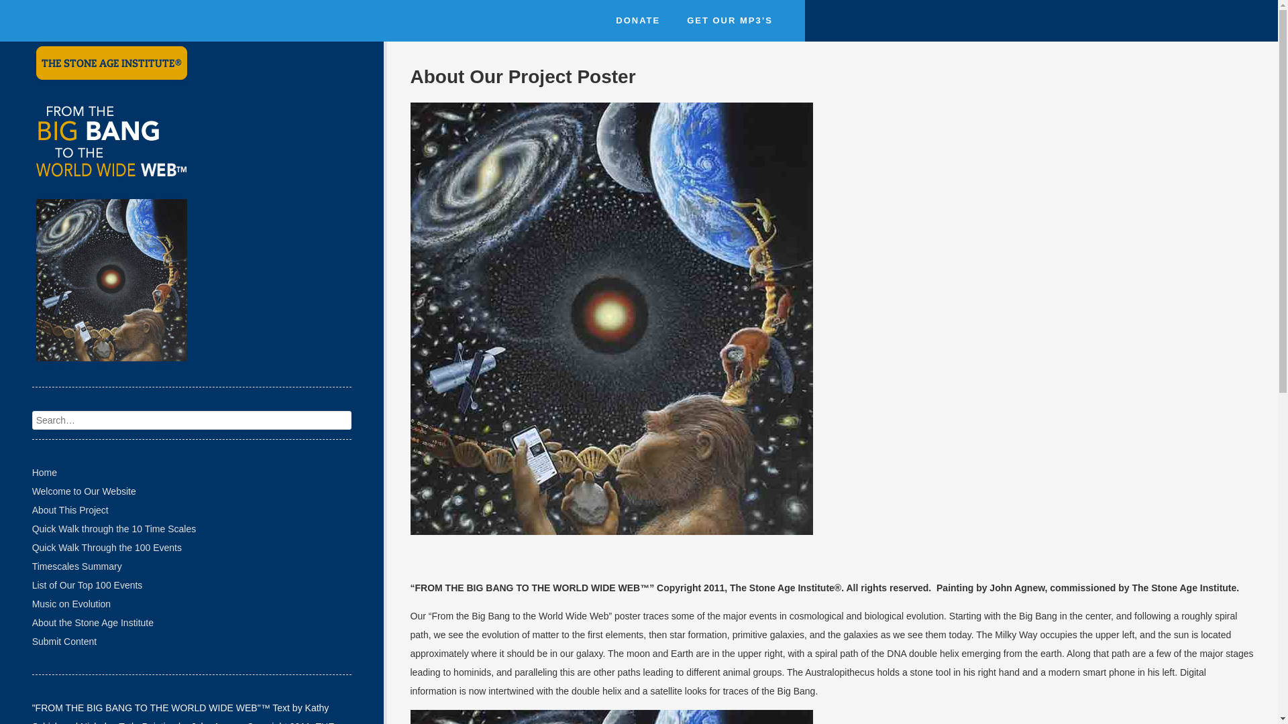  What do you see at coordinates (85, 491) in the screenshot?
I see `Welcome to Our Website` at bounding box center [85, 491].